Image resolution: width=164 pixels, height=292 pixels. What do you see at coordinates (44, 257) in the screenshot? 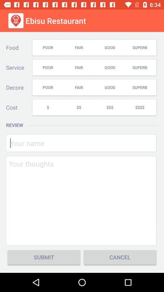
I see `press the icon at the bottom left corner` at bounding box center [44, 257].